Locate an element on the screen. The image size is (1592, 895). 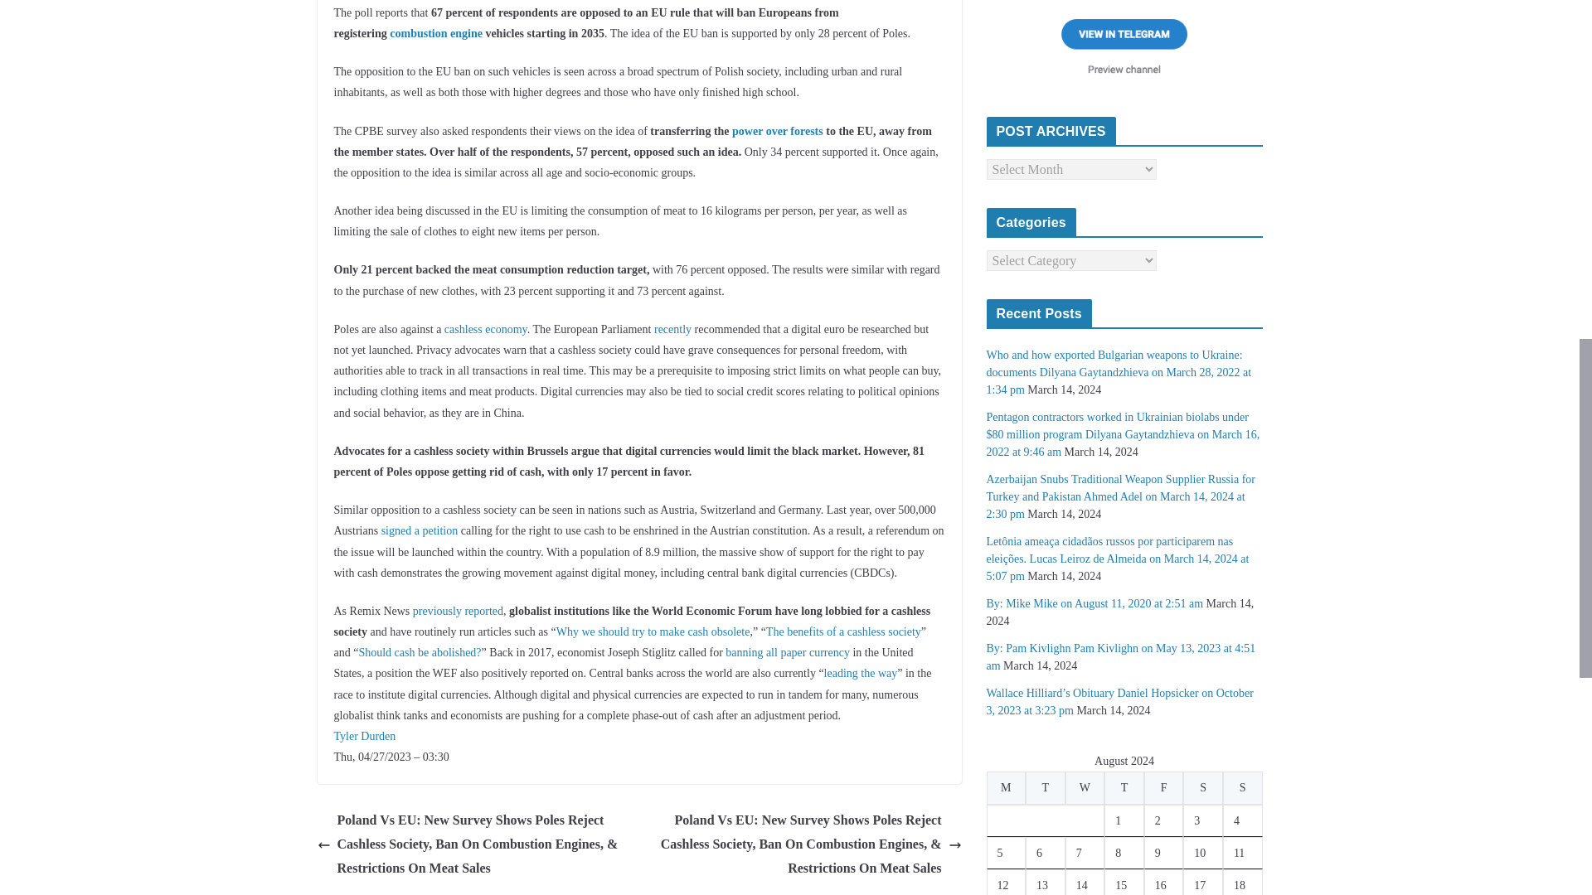
leading the way is located at coordinates (861, 673).